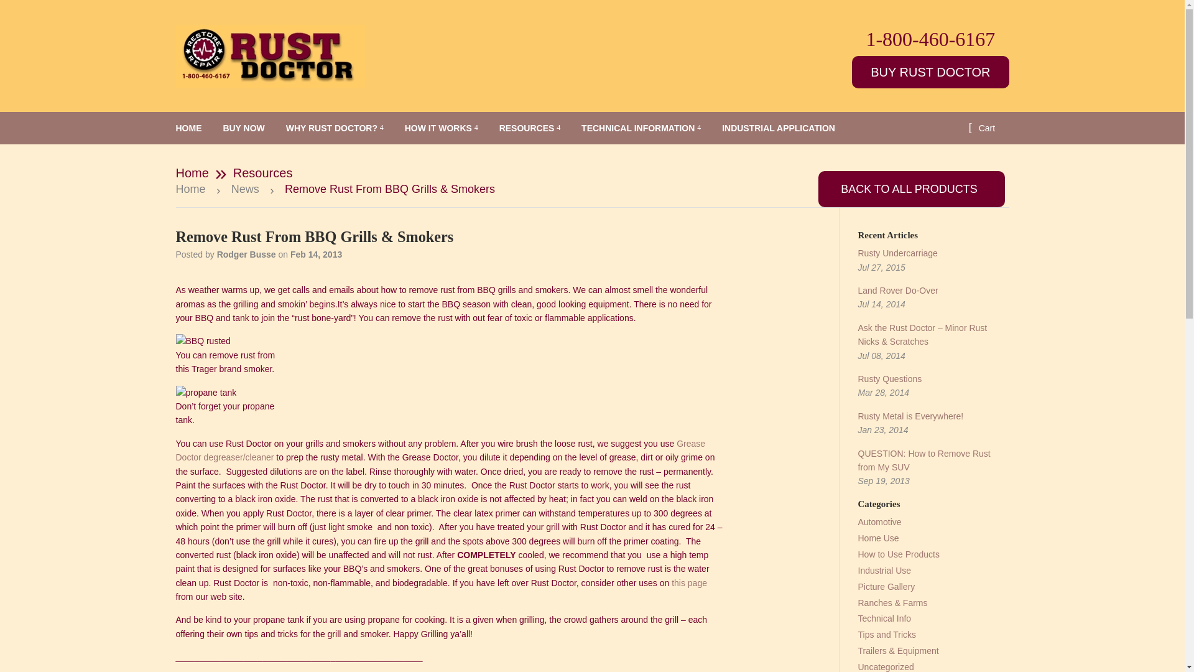 This screenshot has height=672, width=1194. Describe the element at coordinates (930, 72) in the screenshot. I see `BUY RUST DOCTOR` at that location.